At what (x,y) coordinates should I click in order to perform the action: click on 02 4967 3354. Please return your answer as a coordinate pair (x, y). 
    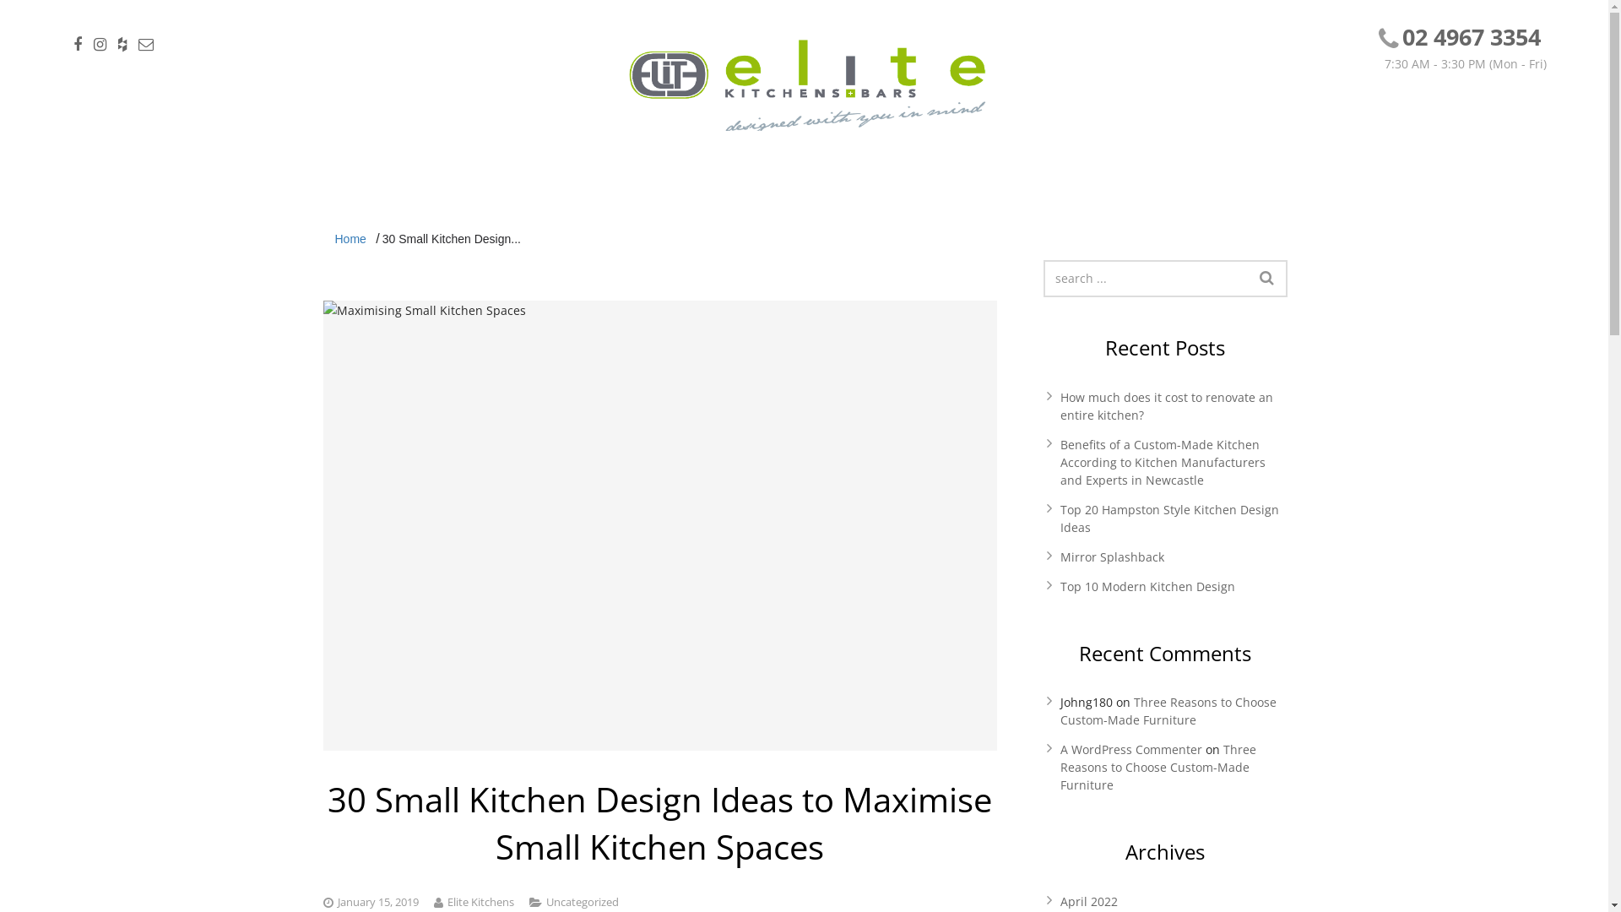
    Looking at the image, I should click on (1472, 37).